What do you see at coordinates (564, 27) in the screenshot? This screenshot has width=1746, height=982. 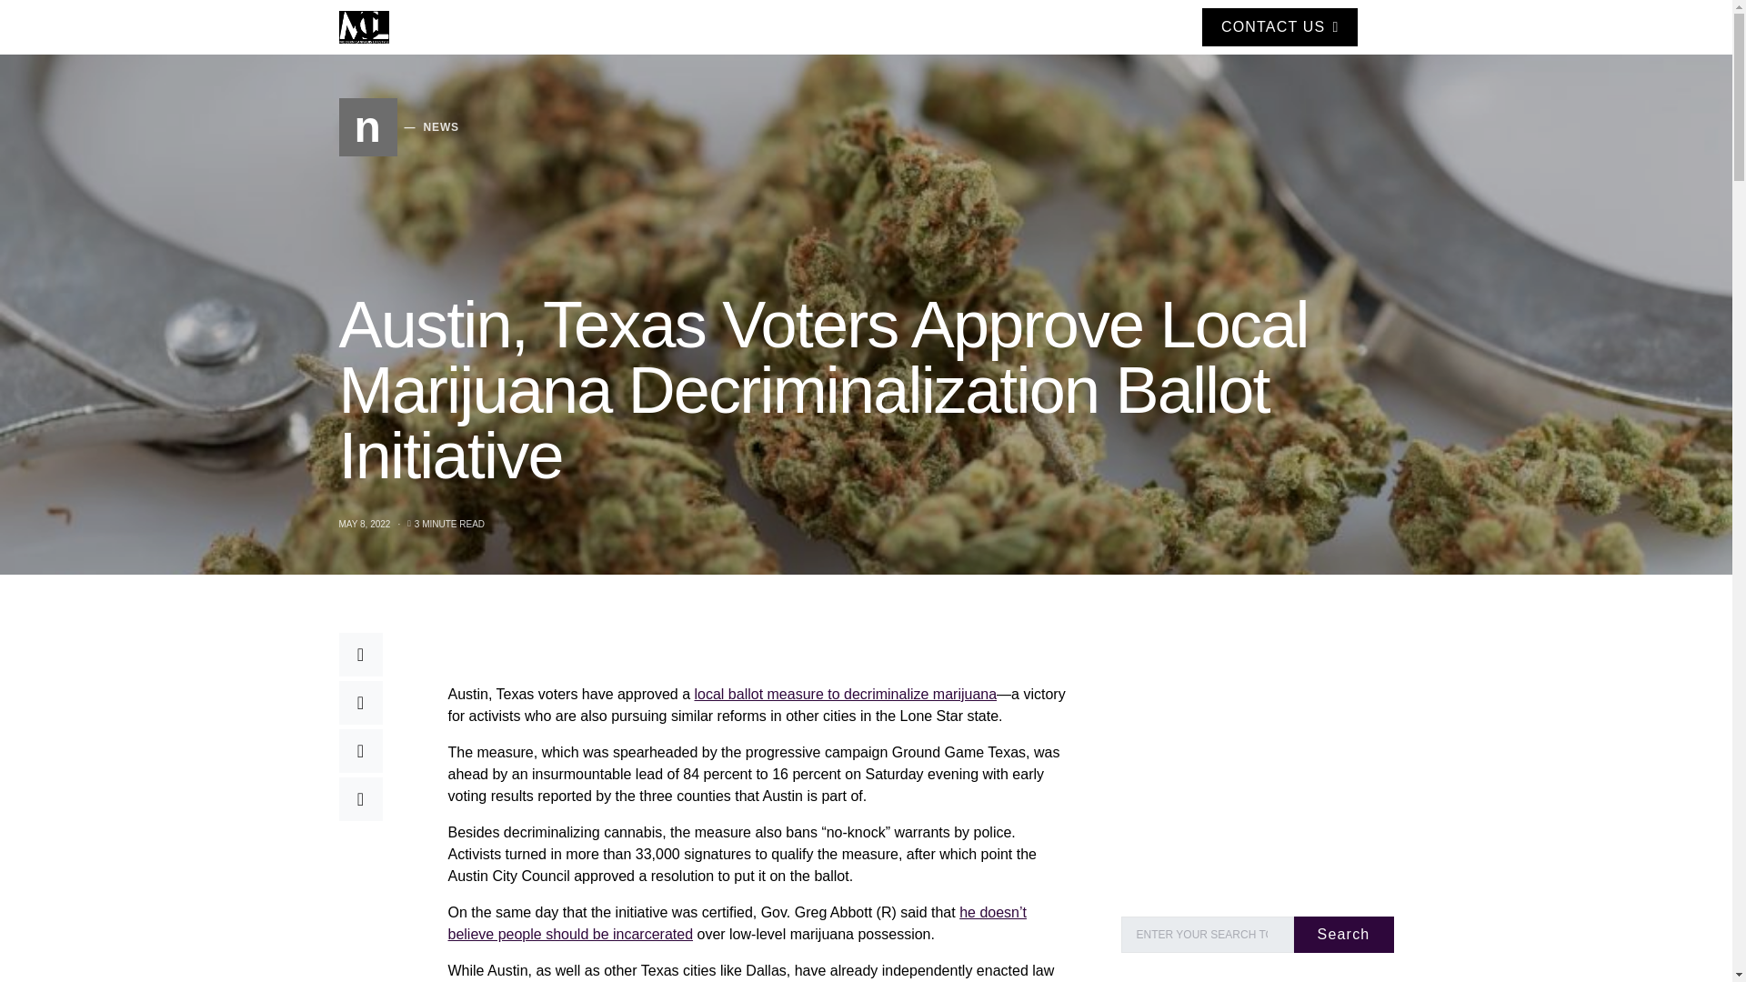 I see `CONTACT US` at bounding box center [564, 27].